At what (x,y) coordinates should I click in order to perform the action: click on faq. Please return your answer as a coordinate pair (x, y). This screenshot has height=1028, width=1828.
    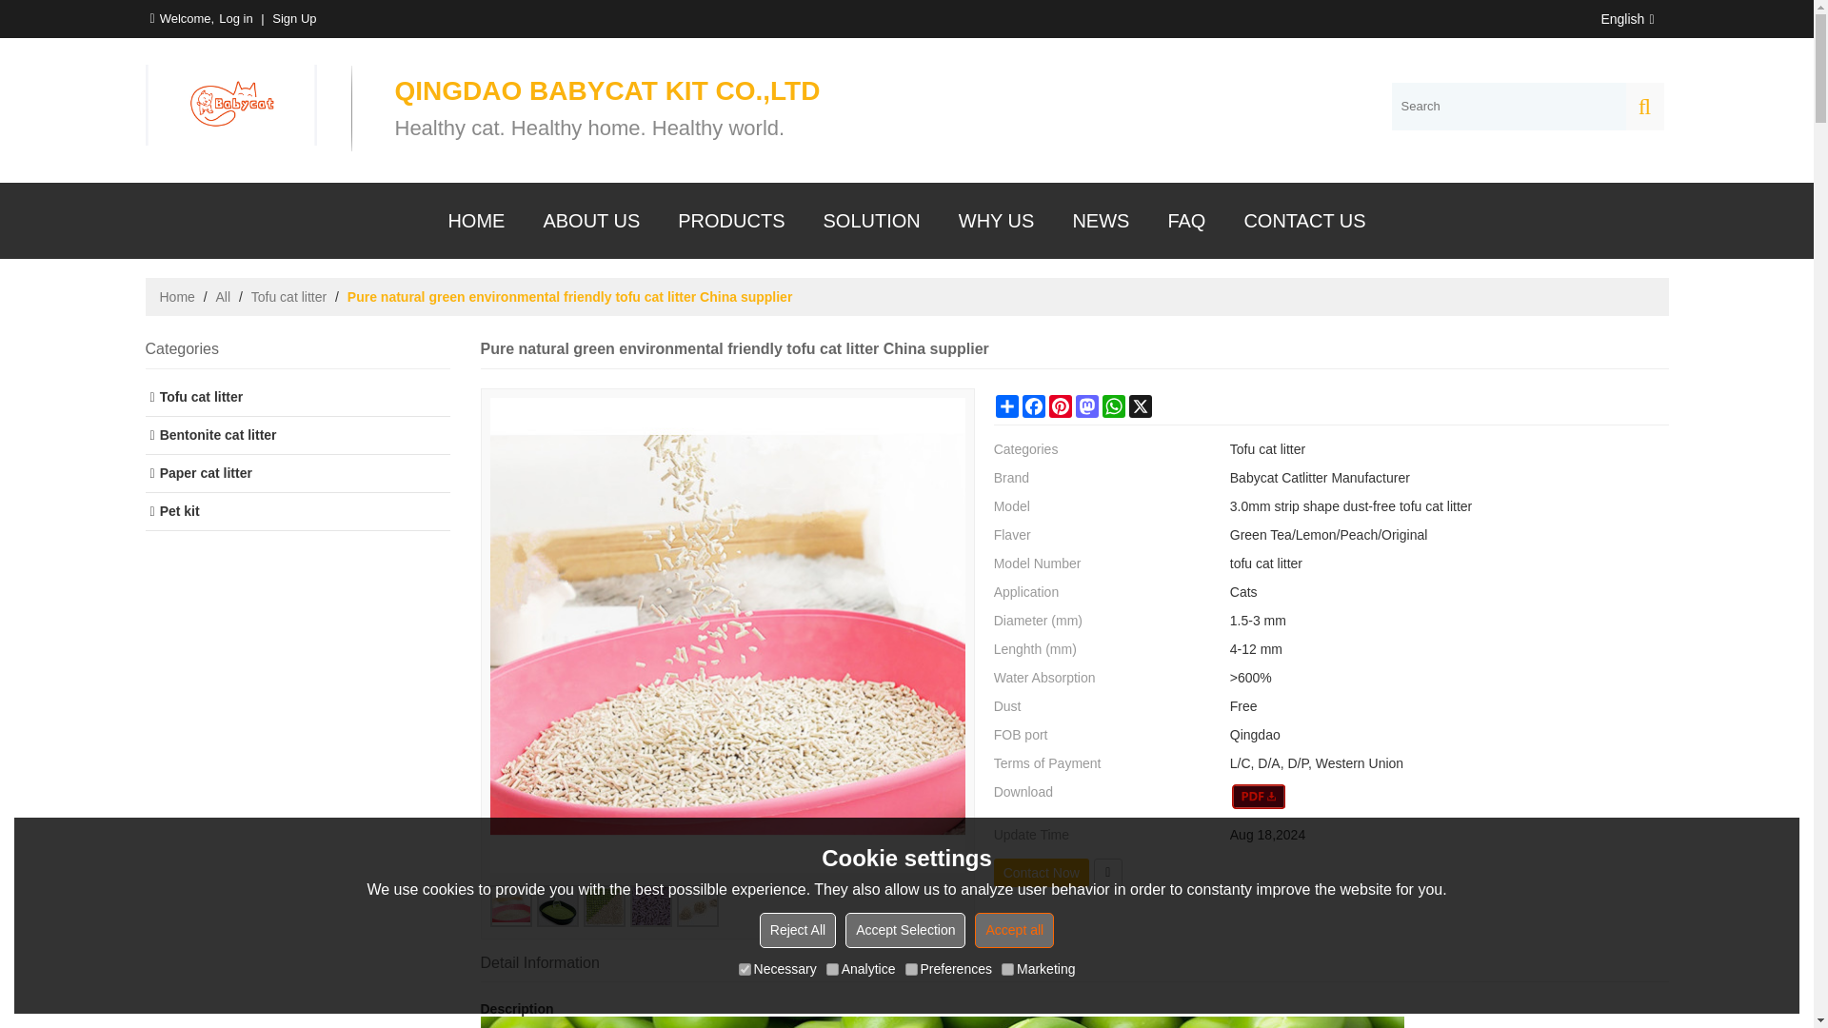
    Looking at the image, I should click on (1186, 221).